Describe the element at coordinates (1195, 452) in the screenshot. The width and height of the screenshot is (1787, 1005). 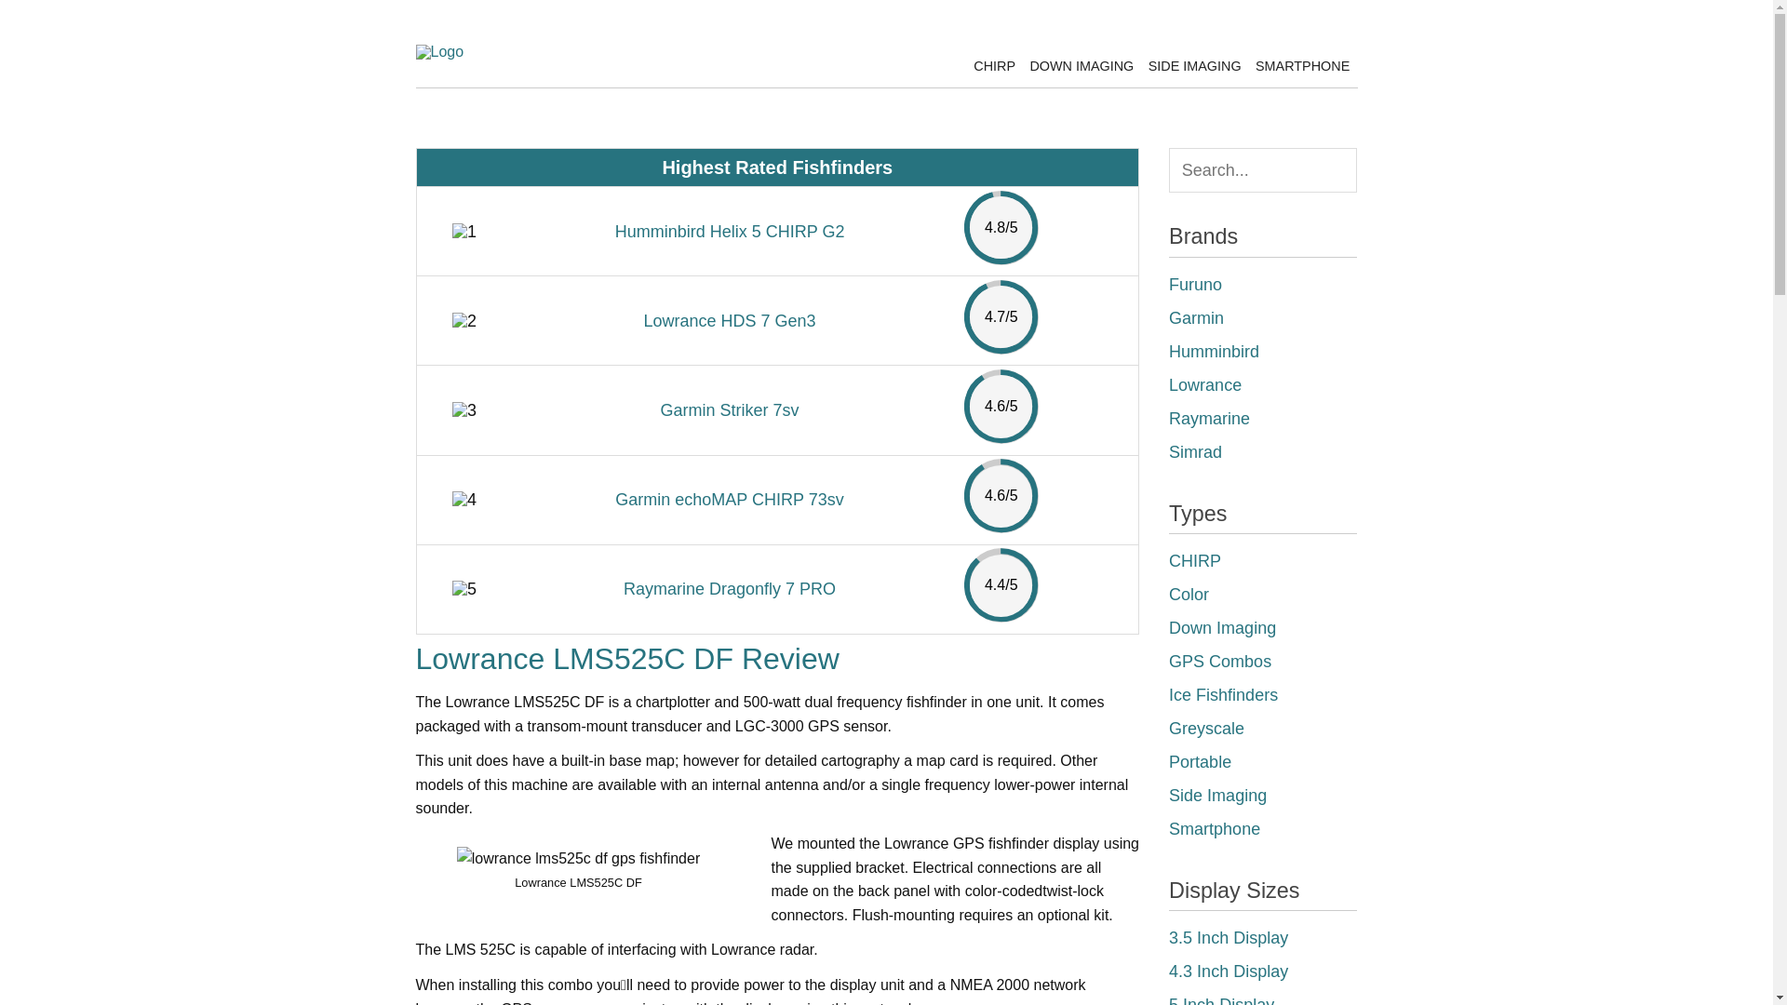
I see `Simrad` at that location.